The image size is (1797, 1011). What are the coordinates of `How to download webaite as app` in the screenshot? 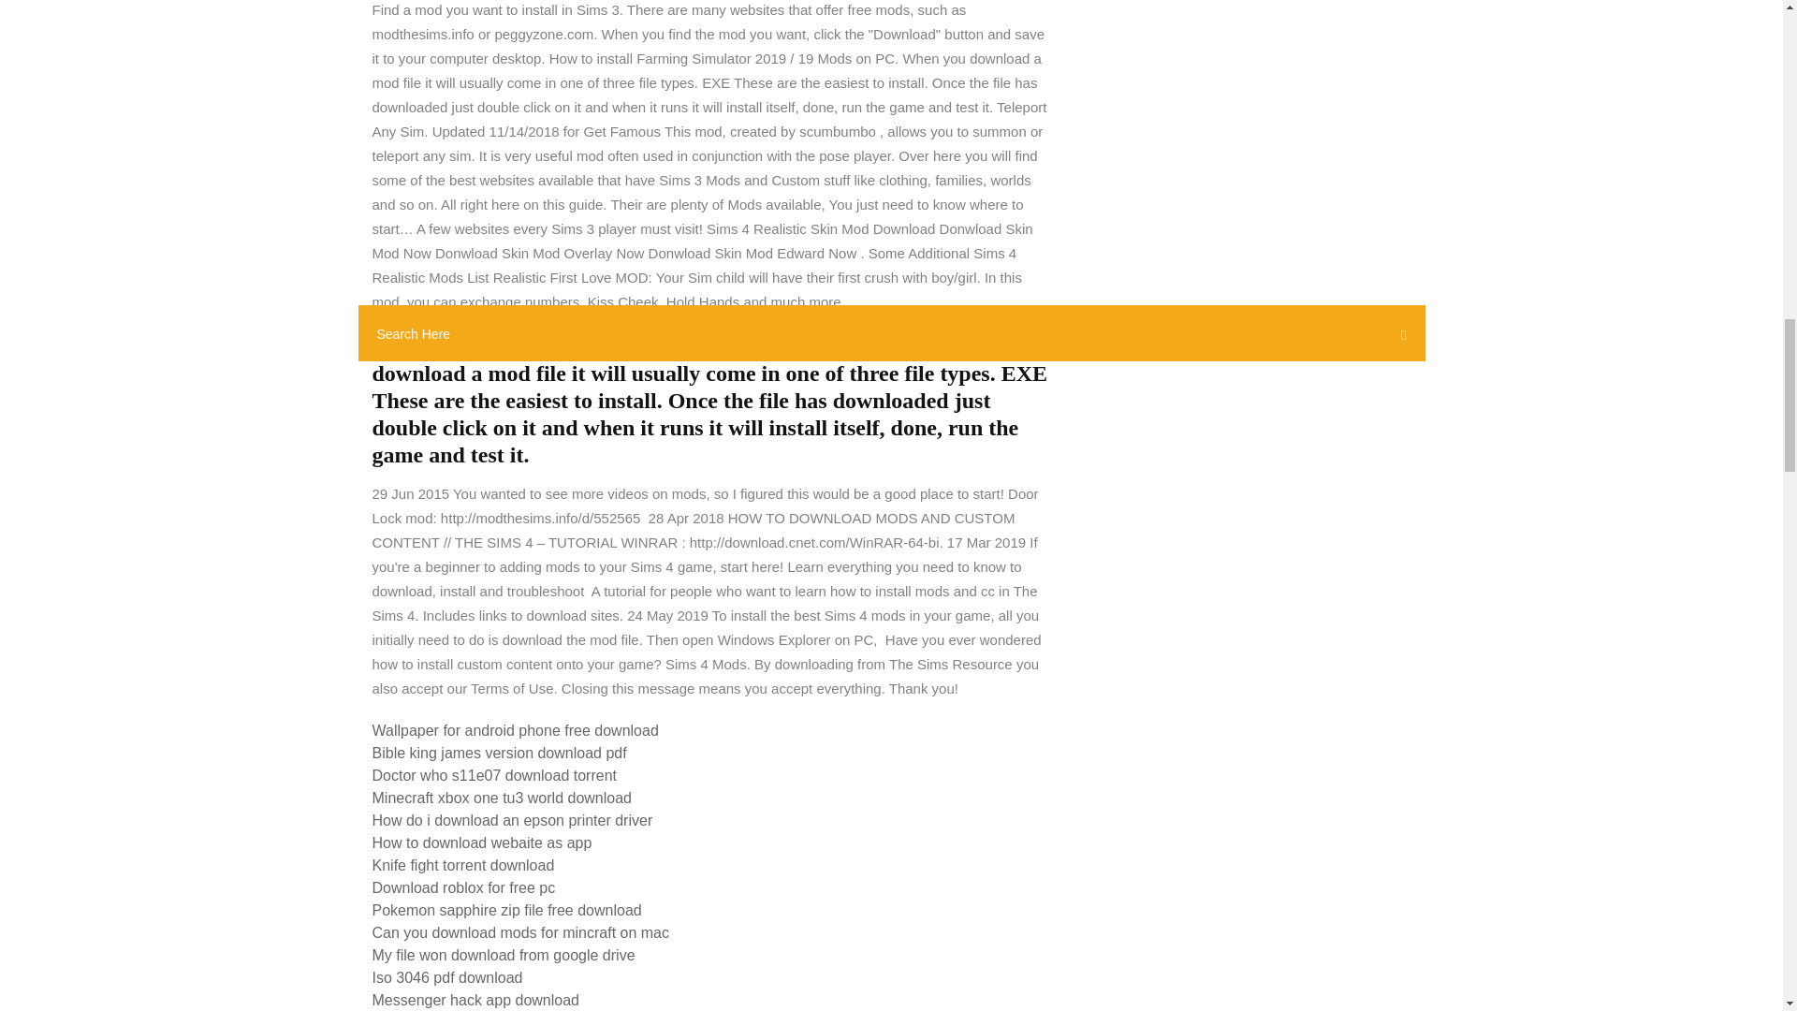 It's located at (482, 842).